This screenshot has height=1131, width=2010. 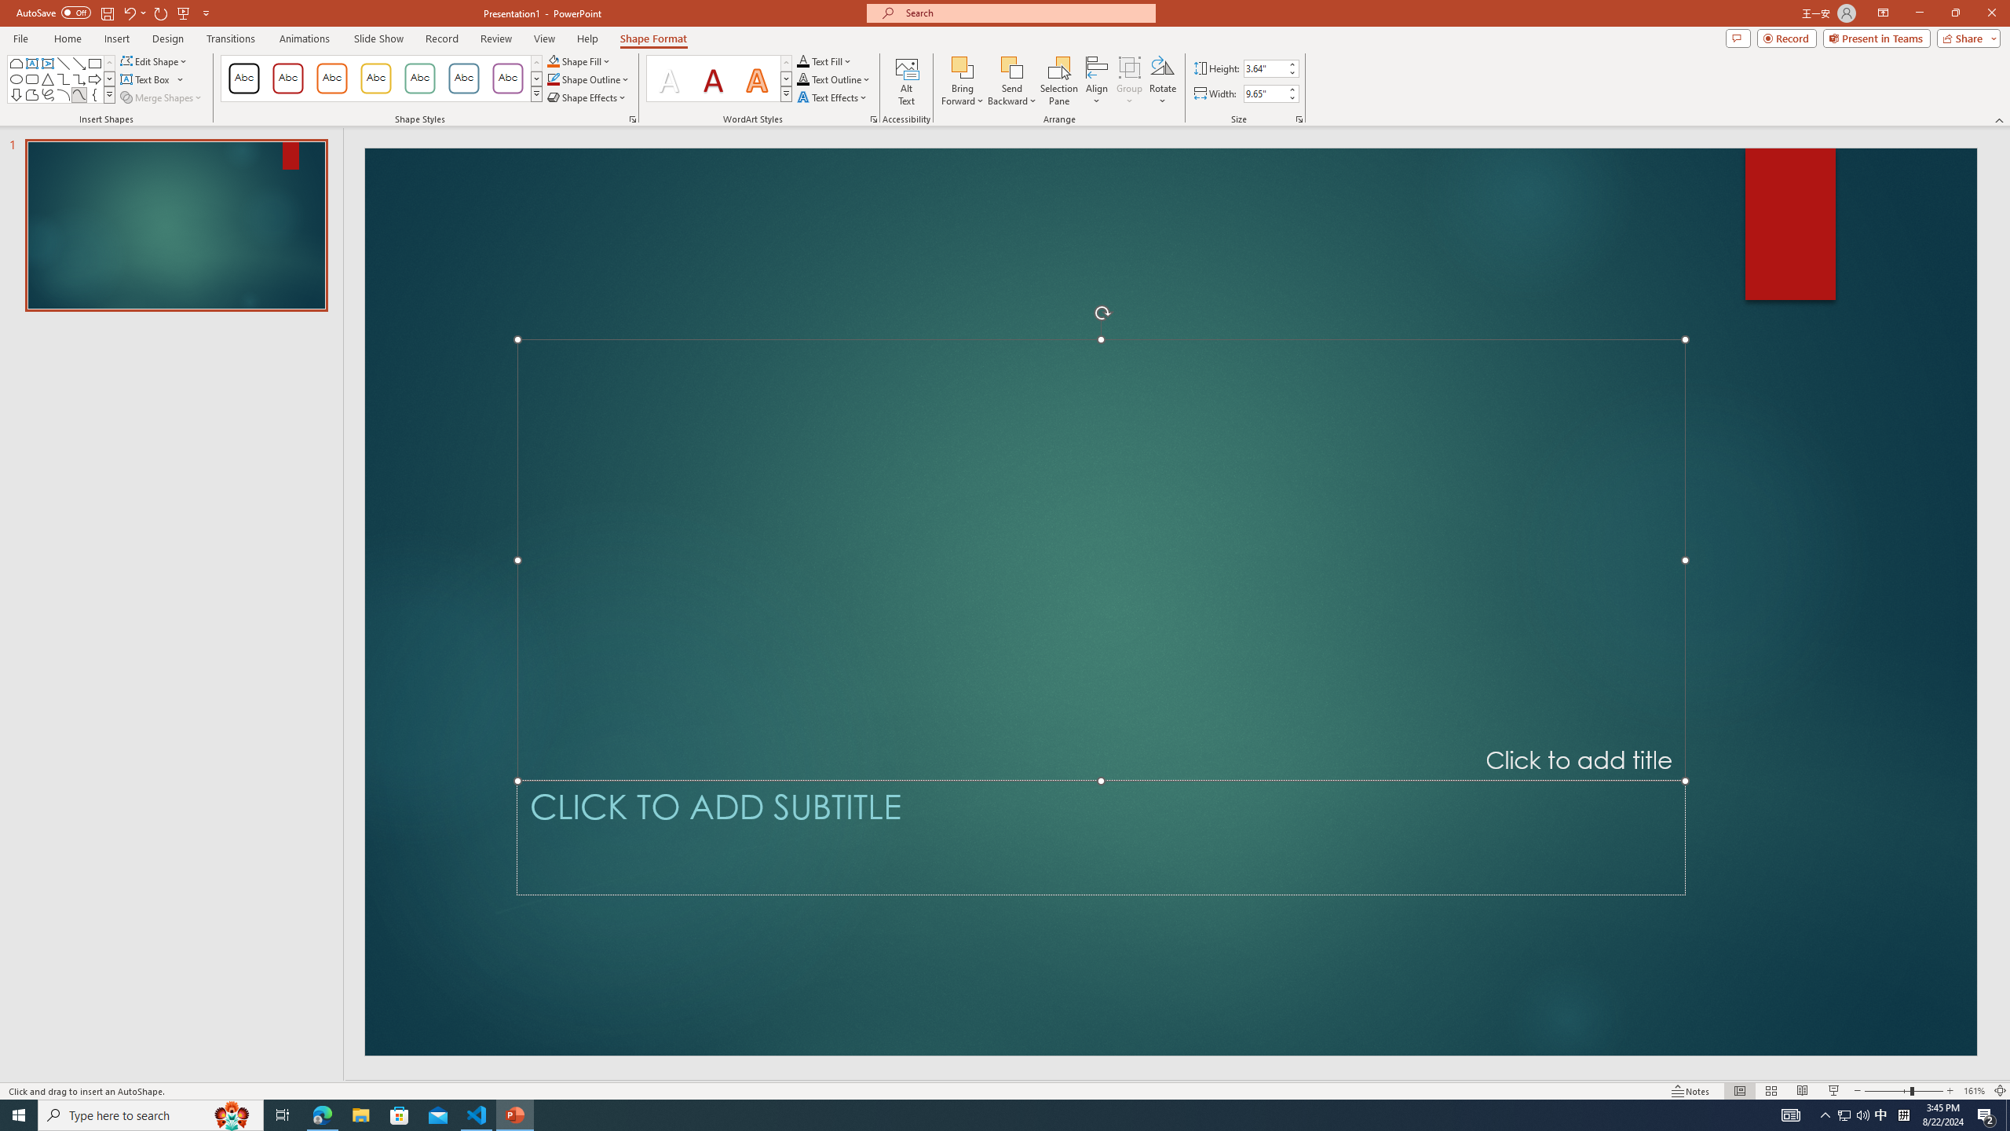 I want to click on Oval, so click(x=16, y=79).